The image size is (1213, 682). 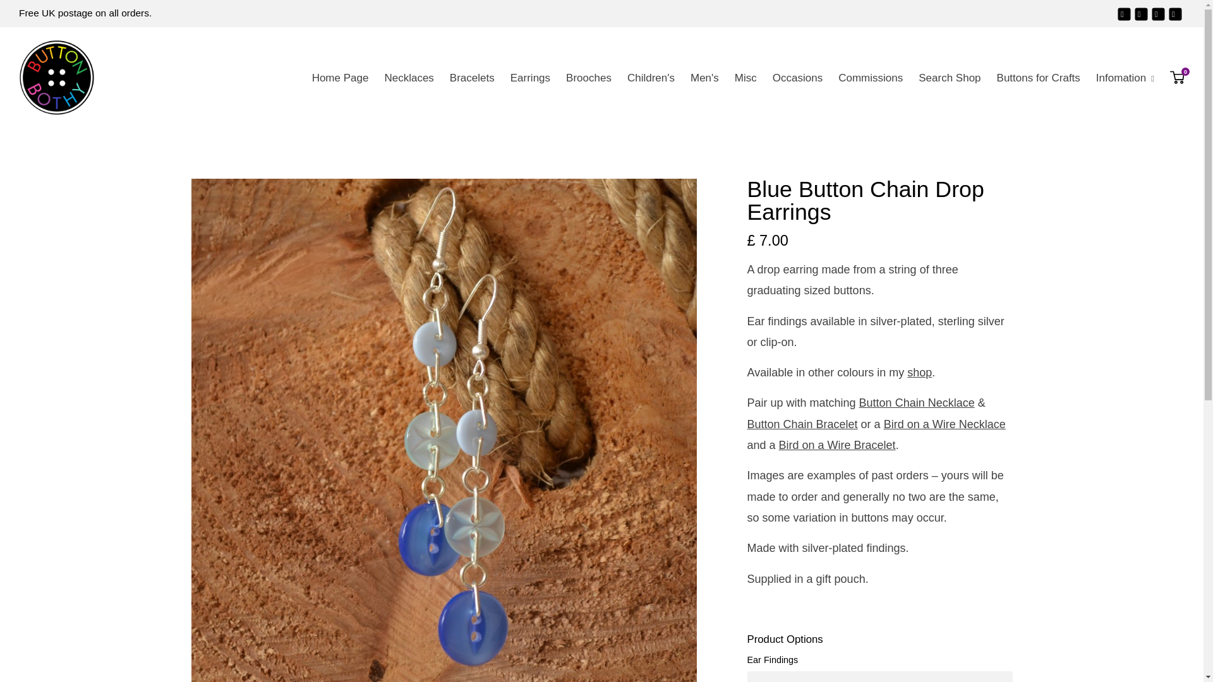 What do you see at coordinates (837, 445) in the screenshot?
I see `Bird on a Wire Bracelet` at bounding box center [837, 445].